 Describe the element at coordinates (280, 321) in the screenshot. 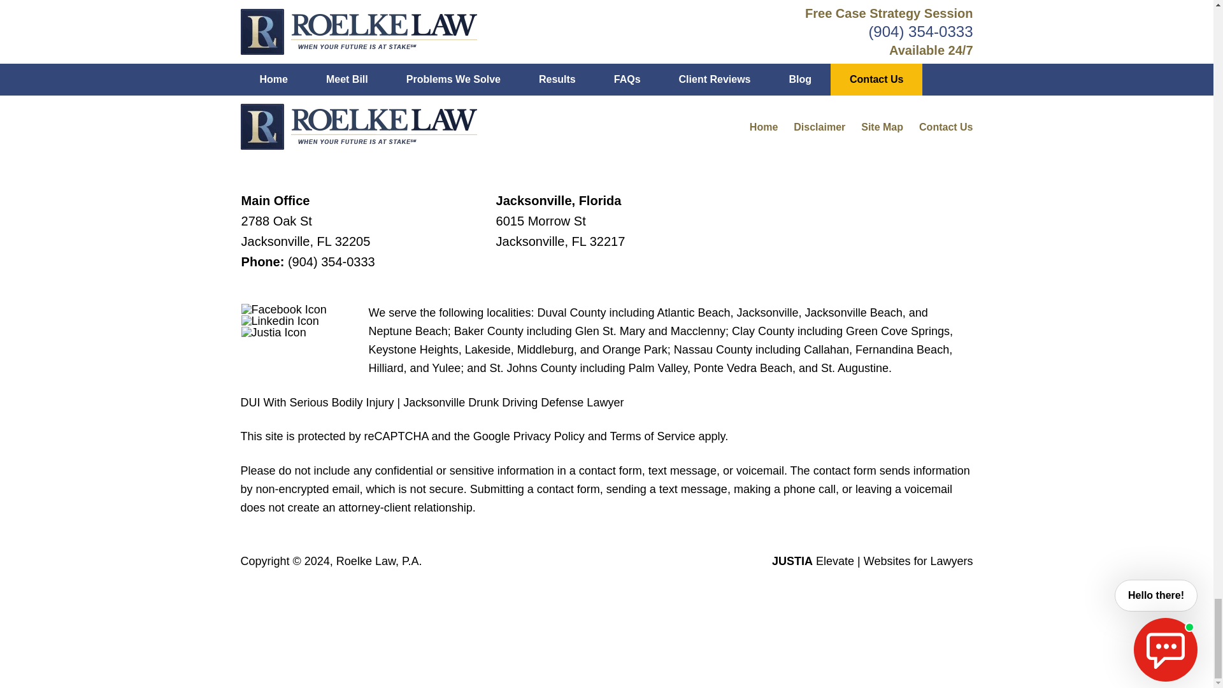

I see `Linkedin` at that location.